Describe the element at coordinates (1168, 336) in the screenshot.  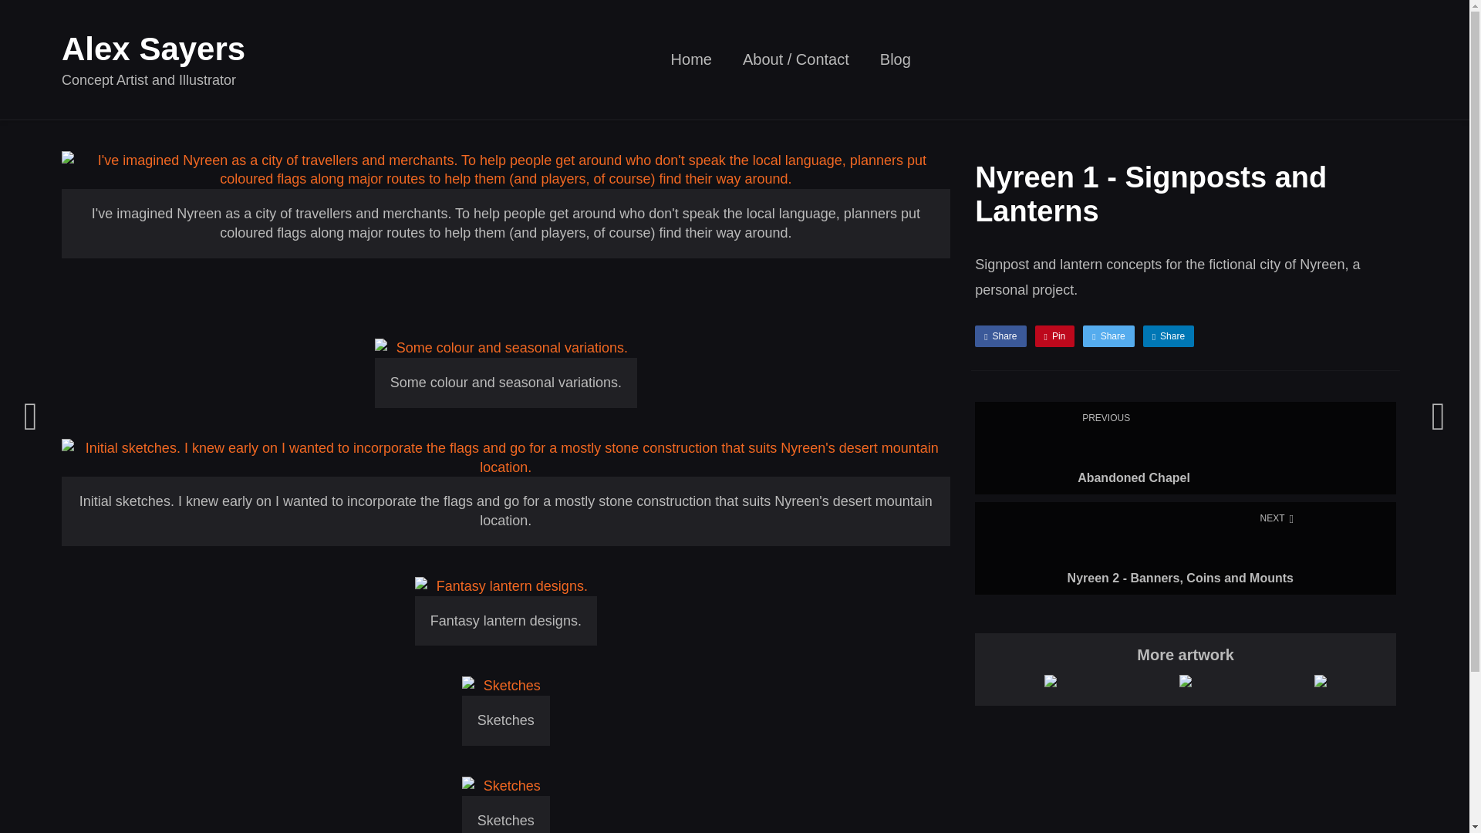
I see `Pin` at that location.